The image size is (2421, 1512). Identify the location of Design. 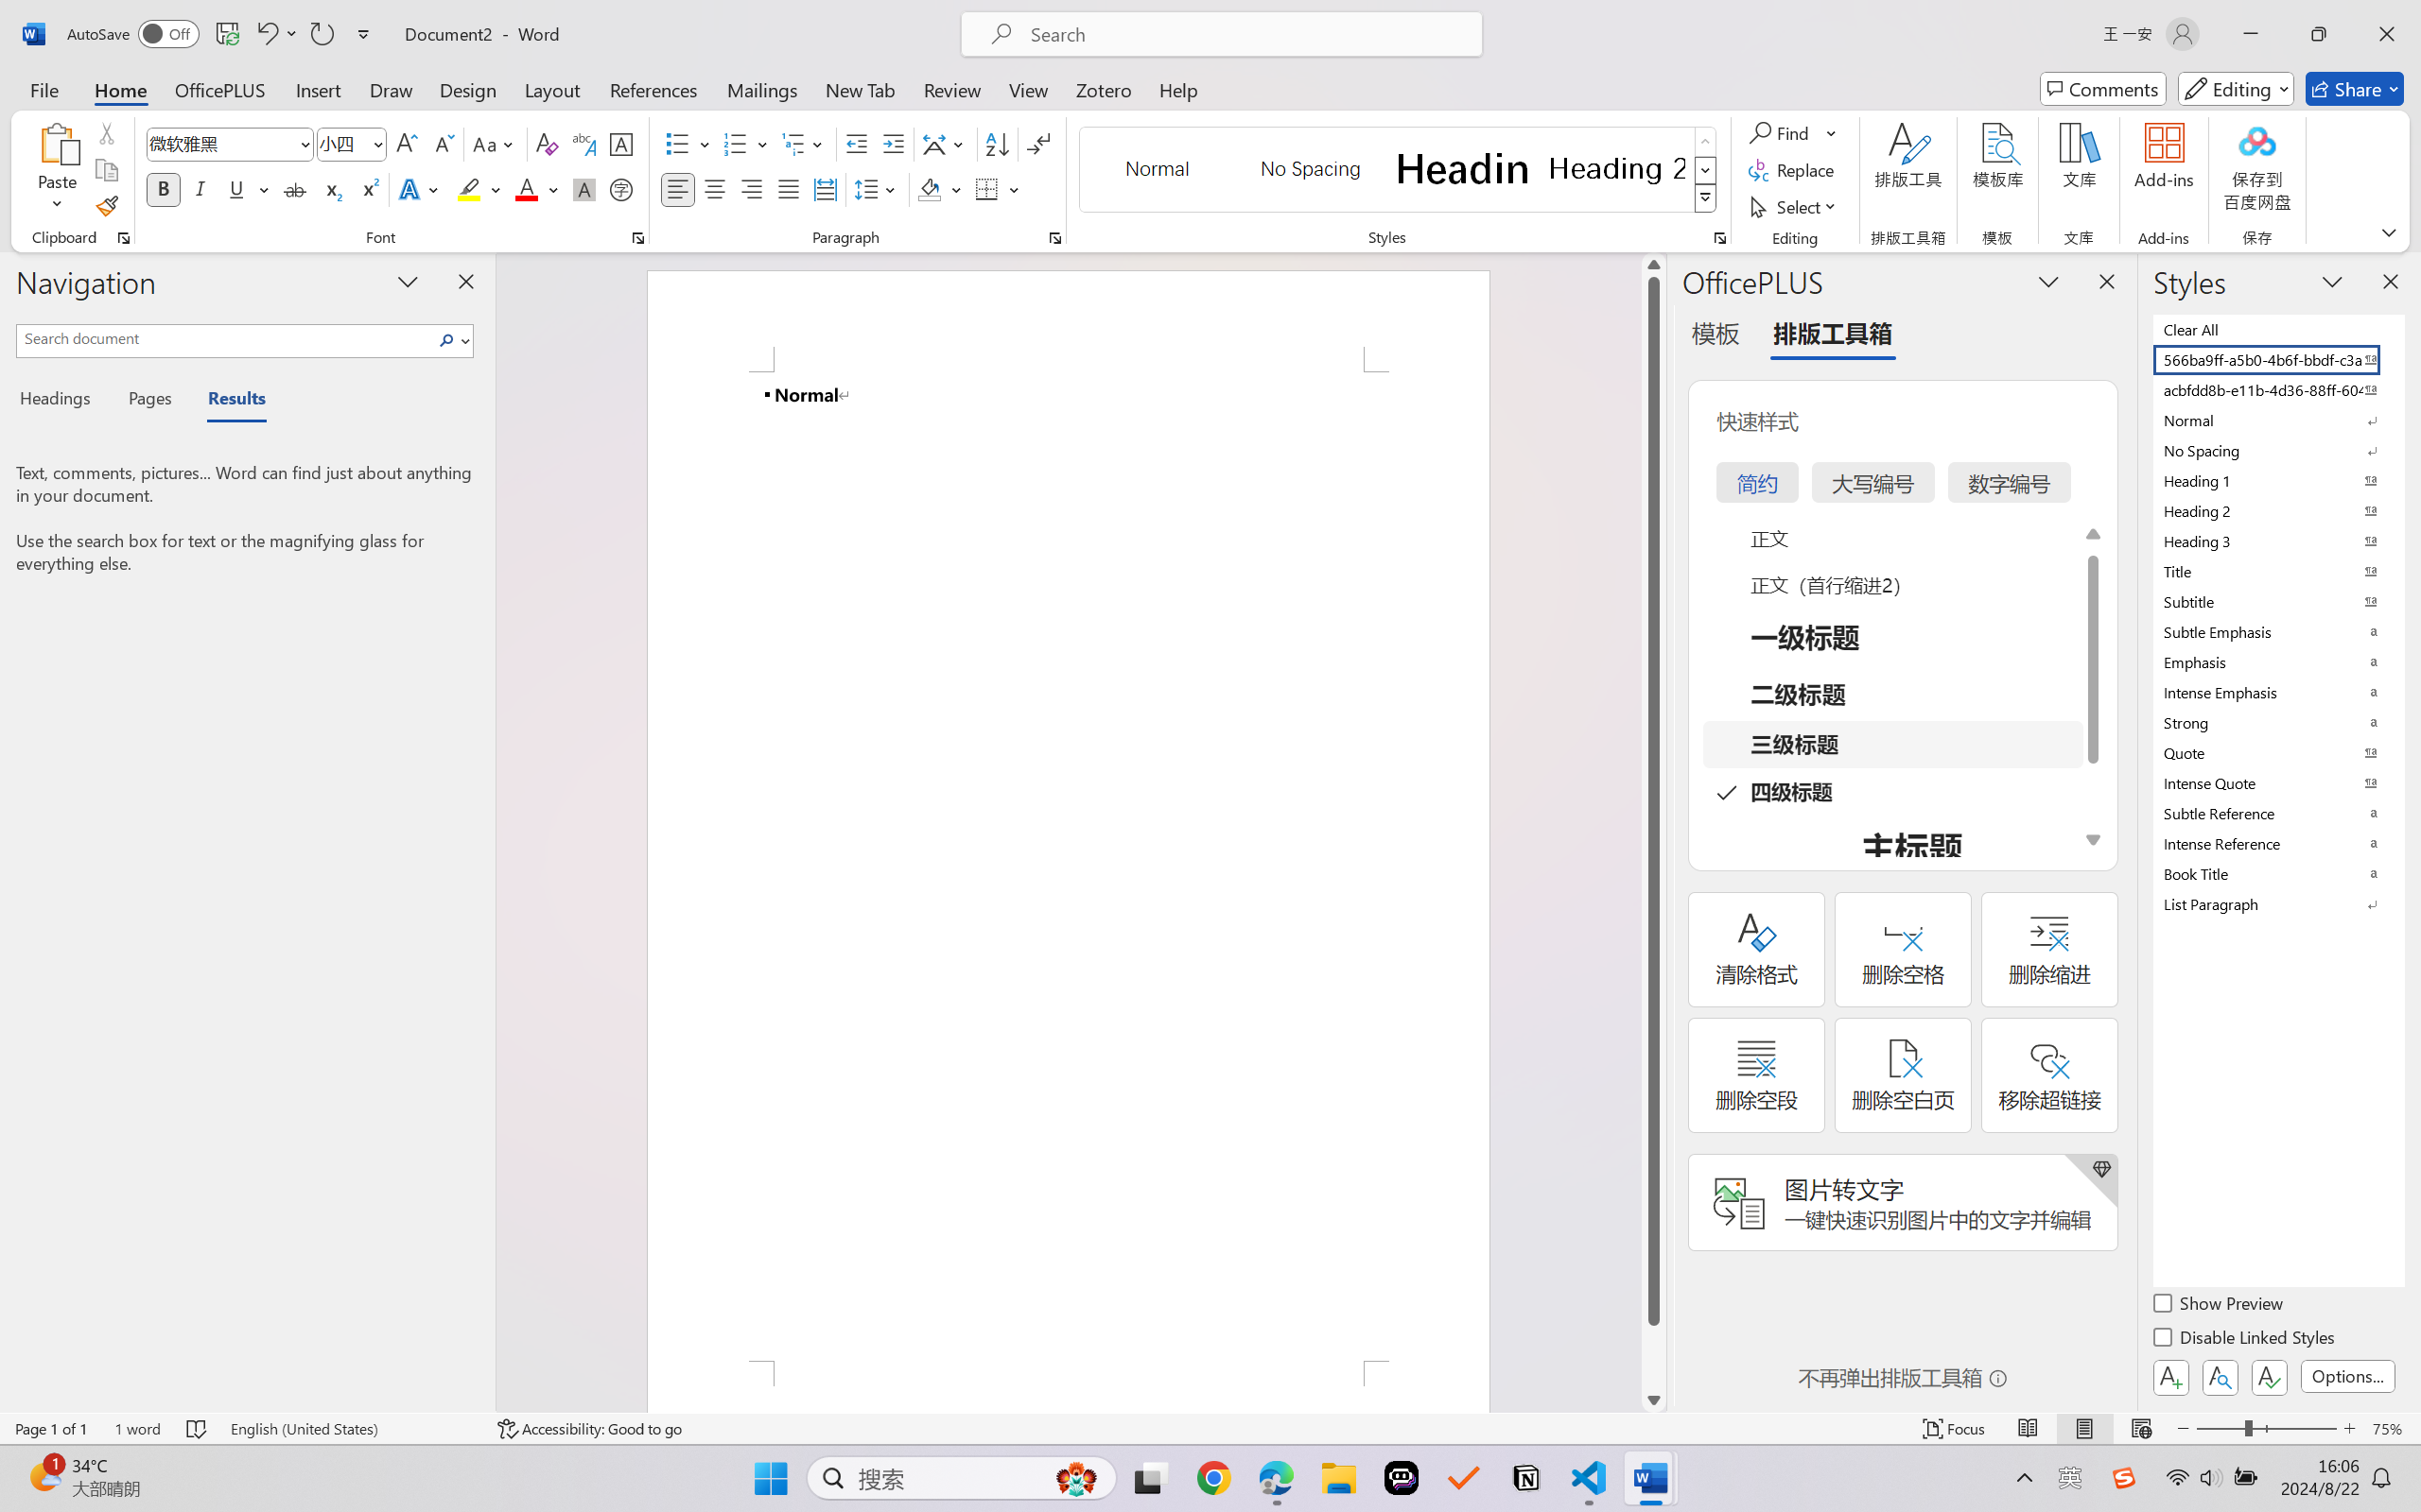
(468, 89).